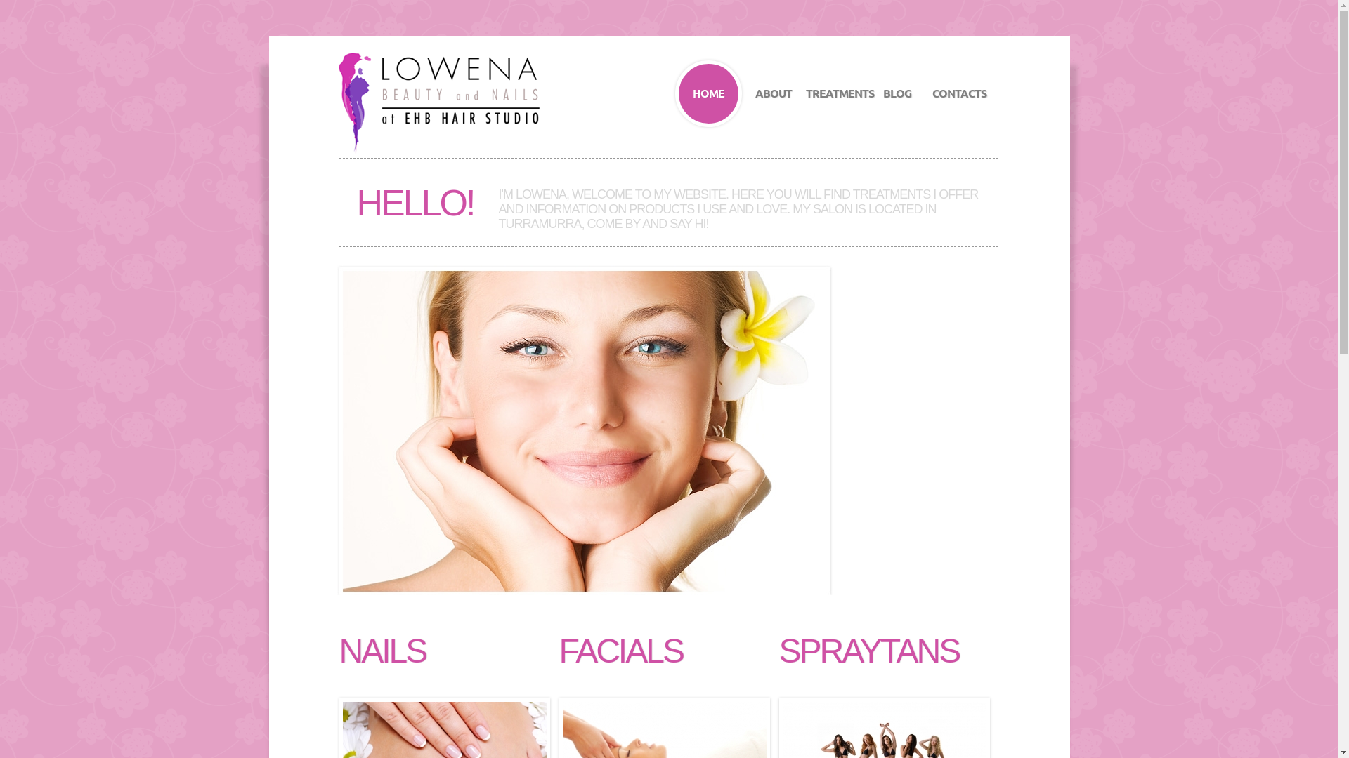 The width and height of the screenshot is (1349, 758). Describe the element at coordinates (708, 94) in the screenshot. I see `HOME` at that location.